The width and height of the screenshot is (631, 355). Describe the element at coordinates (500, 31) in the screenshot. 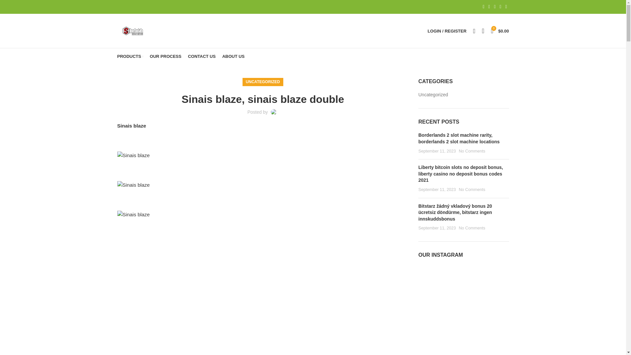

I see `Shopping cart` at that location.